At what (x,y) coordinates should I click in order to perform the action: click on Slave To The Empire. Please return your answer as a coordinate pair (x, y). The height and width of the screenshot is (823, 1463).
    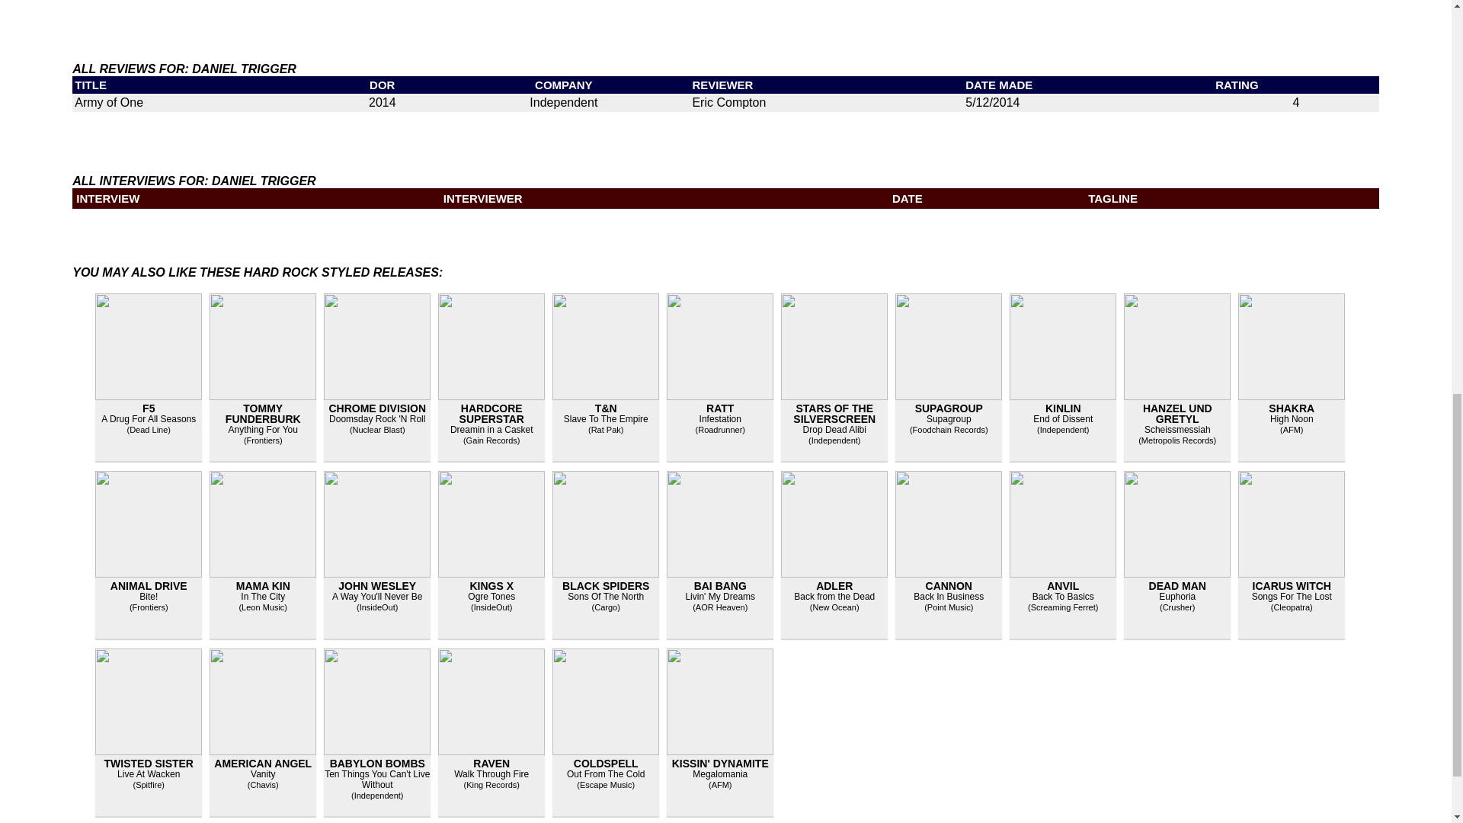
    Looking at the image, I should click on (605, 419).